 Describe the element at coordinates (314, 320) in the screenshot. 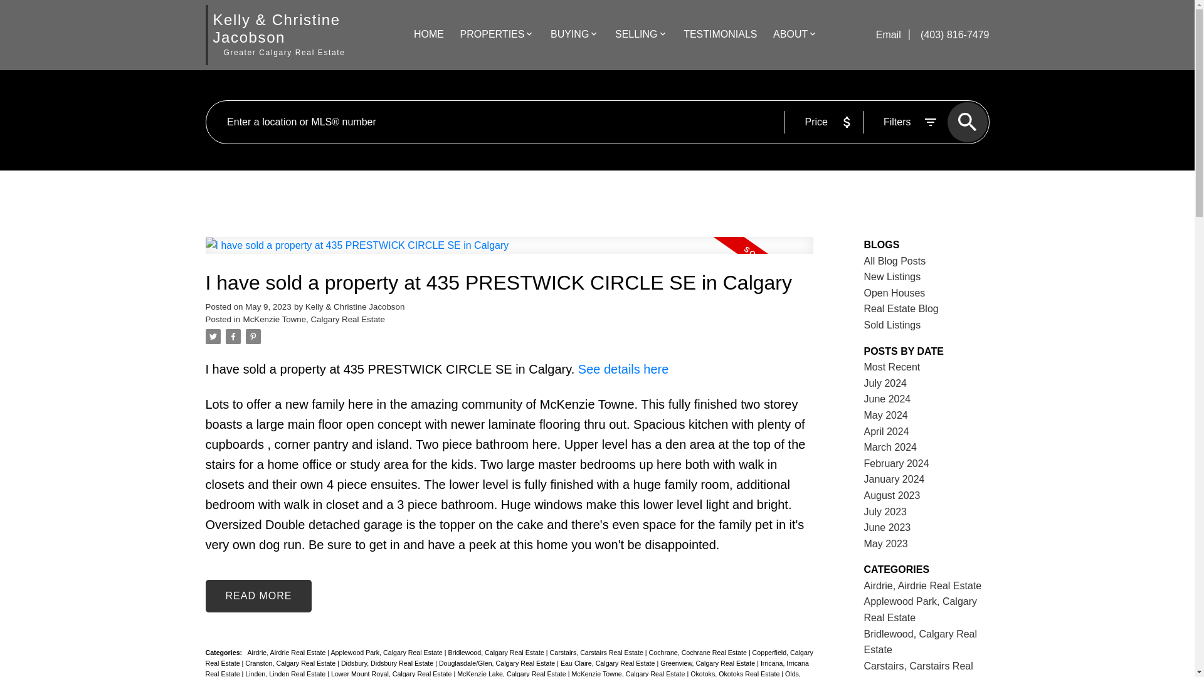

I see `McKenzie Towne, Calgary Real Estate` at that location.